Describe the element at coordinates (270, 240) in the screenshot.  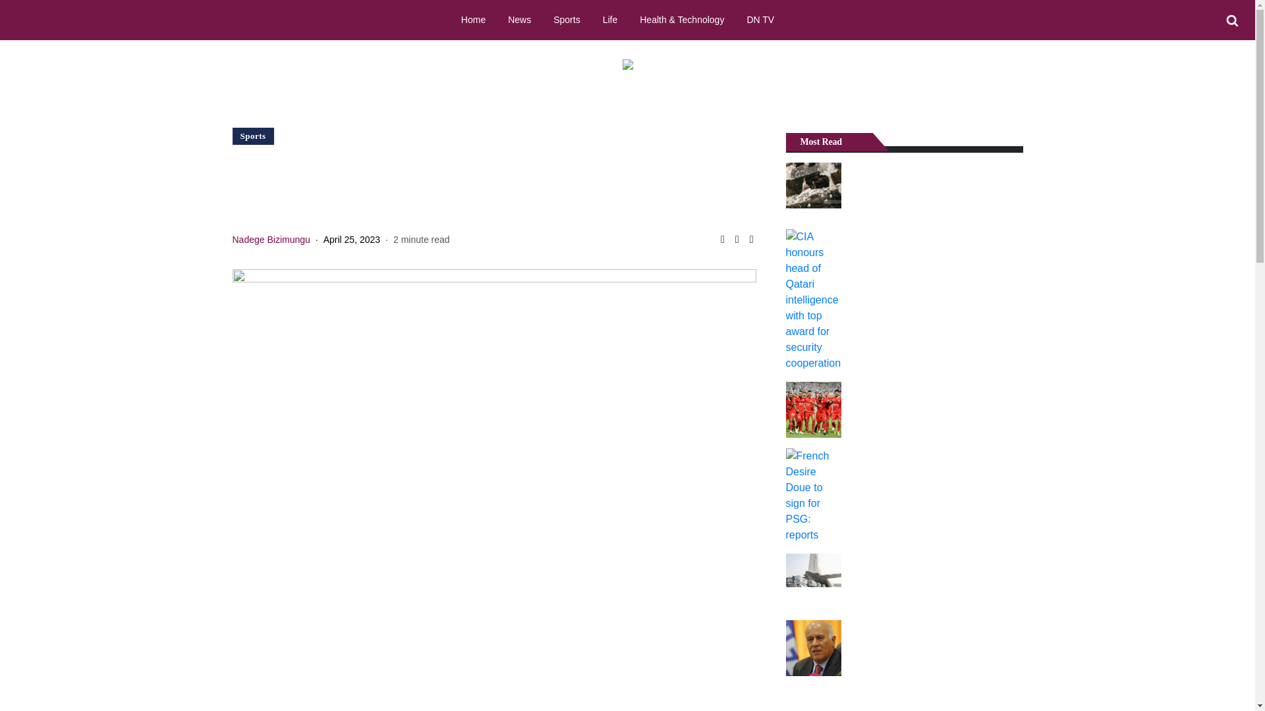
I see `View all posts by Nadege Bizimungu` at that location.